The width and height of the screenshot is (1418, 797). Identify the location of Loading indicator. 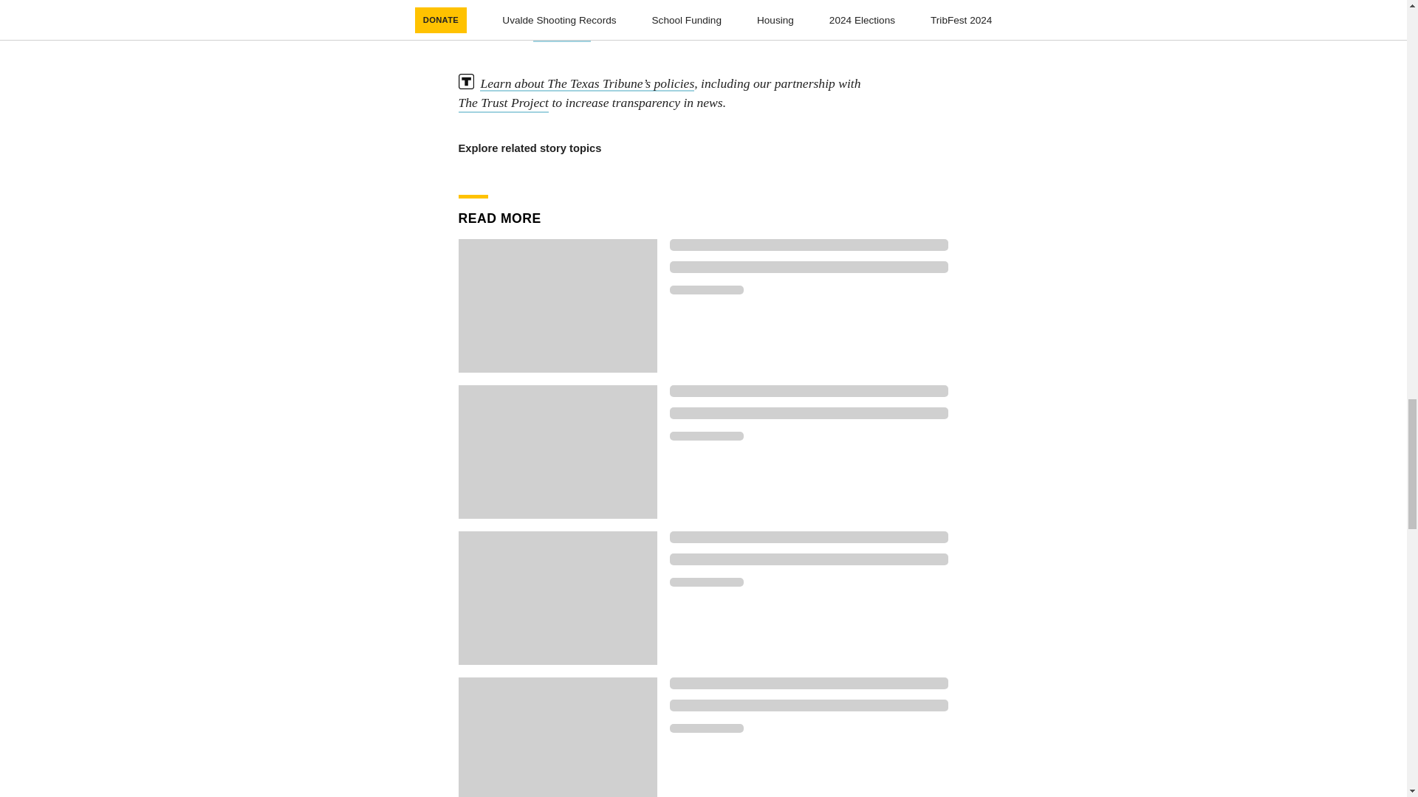
(706, 582).